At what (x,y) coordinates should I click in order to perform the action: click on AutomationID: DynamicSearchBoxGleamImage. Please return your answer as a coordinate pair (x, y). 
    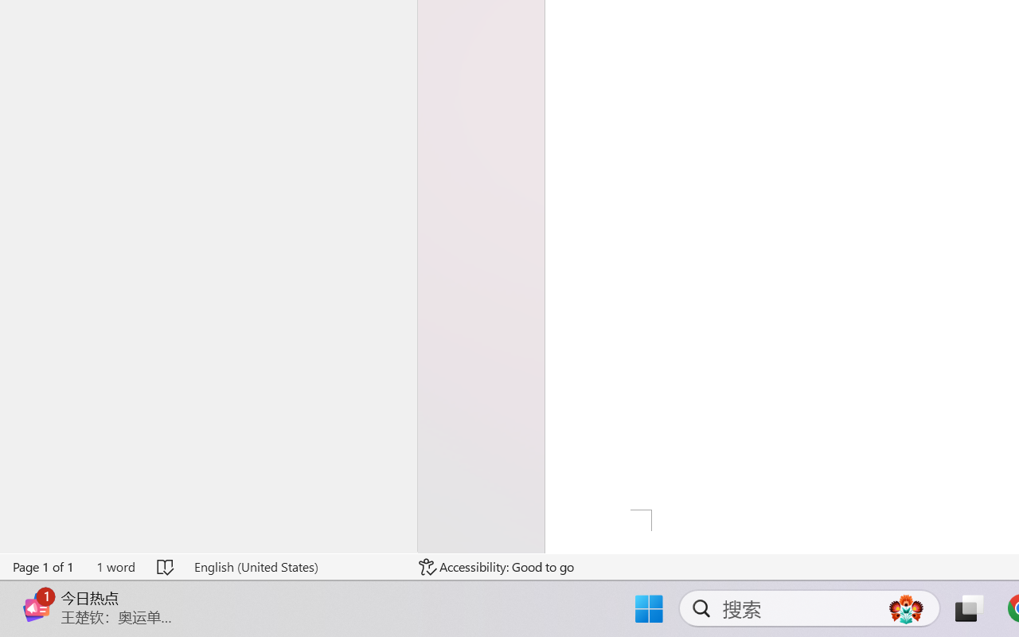
    Looking at the image, I should click on (906, 608).